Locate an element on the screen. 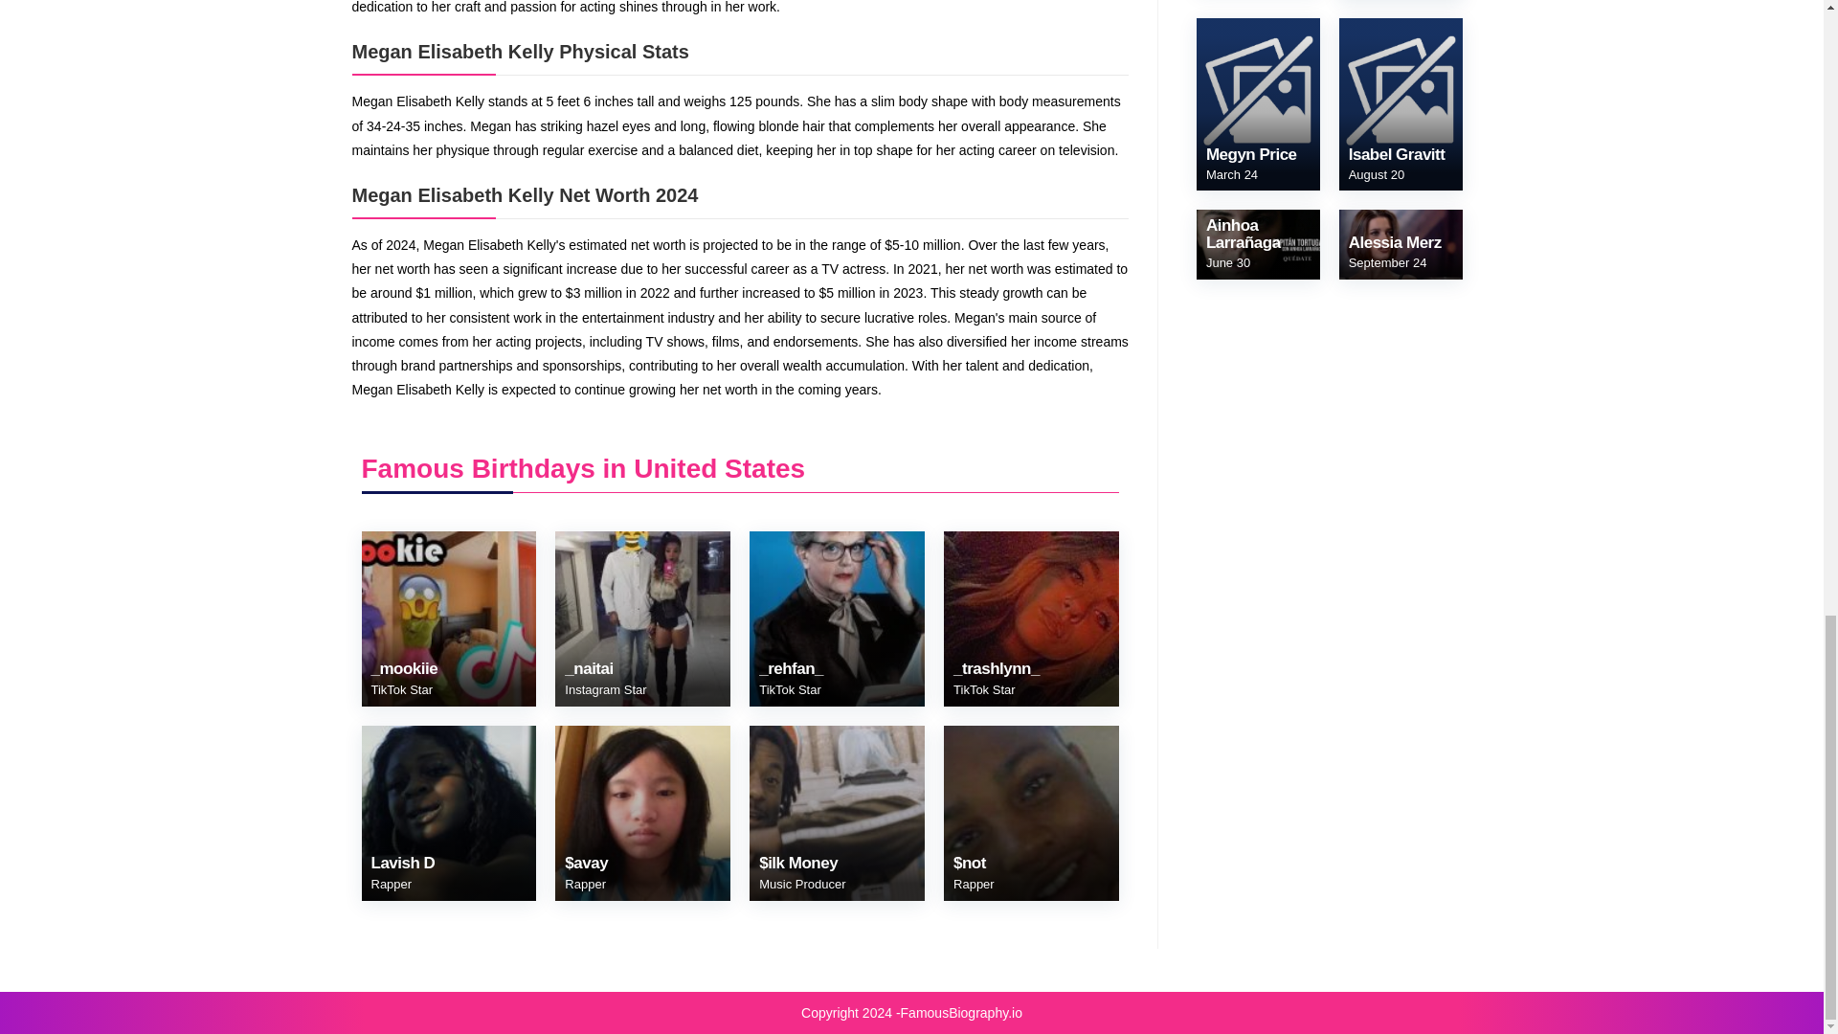 The width and height of the screenshot is (1838, 1034). Lavish D is located at coordinates (403, 873).